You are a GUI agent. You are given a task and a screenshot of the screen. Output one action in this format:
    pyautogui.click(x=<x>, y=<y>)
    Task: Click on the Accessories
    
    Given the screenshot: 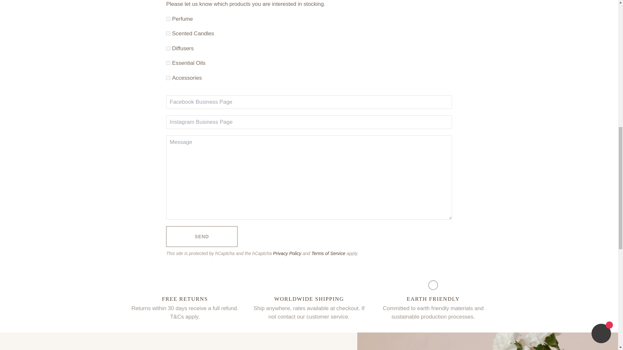 What is the action you would take?
    pyautogui.click(x=168, y=78)
    